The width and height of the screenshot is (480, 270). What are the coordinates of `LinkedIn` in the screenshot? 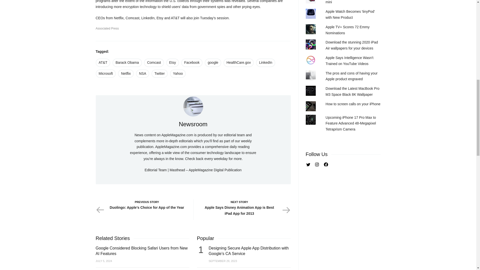 It's located at (265, 62).